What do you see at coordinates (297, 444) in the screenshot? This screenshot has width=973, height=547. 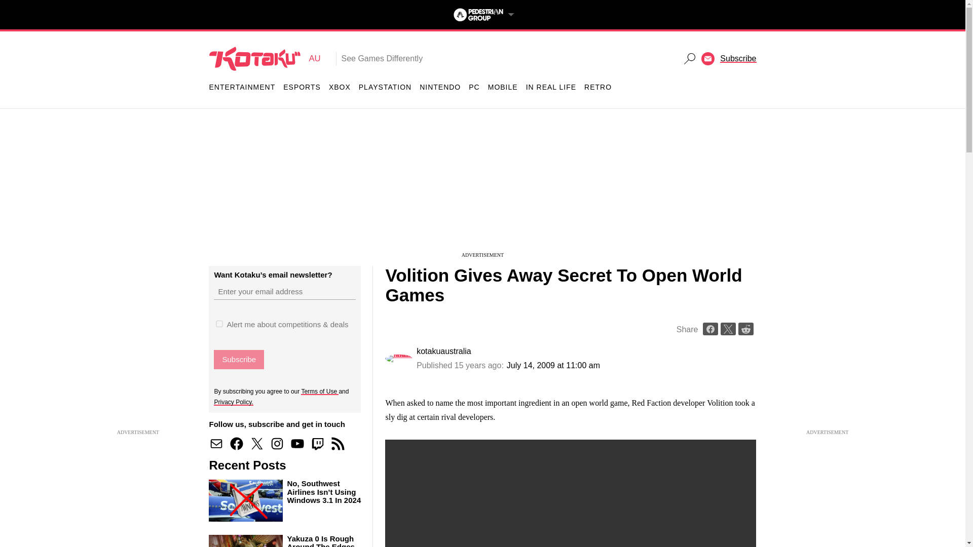 I see `Subscribe` at bounding box center [297, 444].